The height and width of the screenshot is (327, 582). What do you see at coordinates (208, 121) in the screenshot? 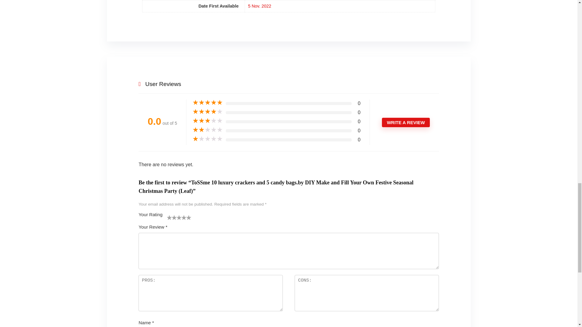
I see `Rated 3 out of 5` at bounding box center [208, 121].